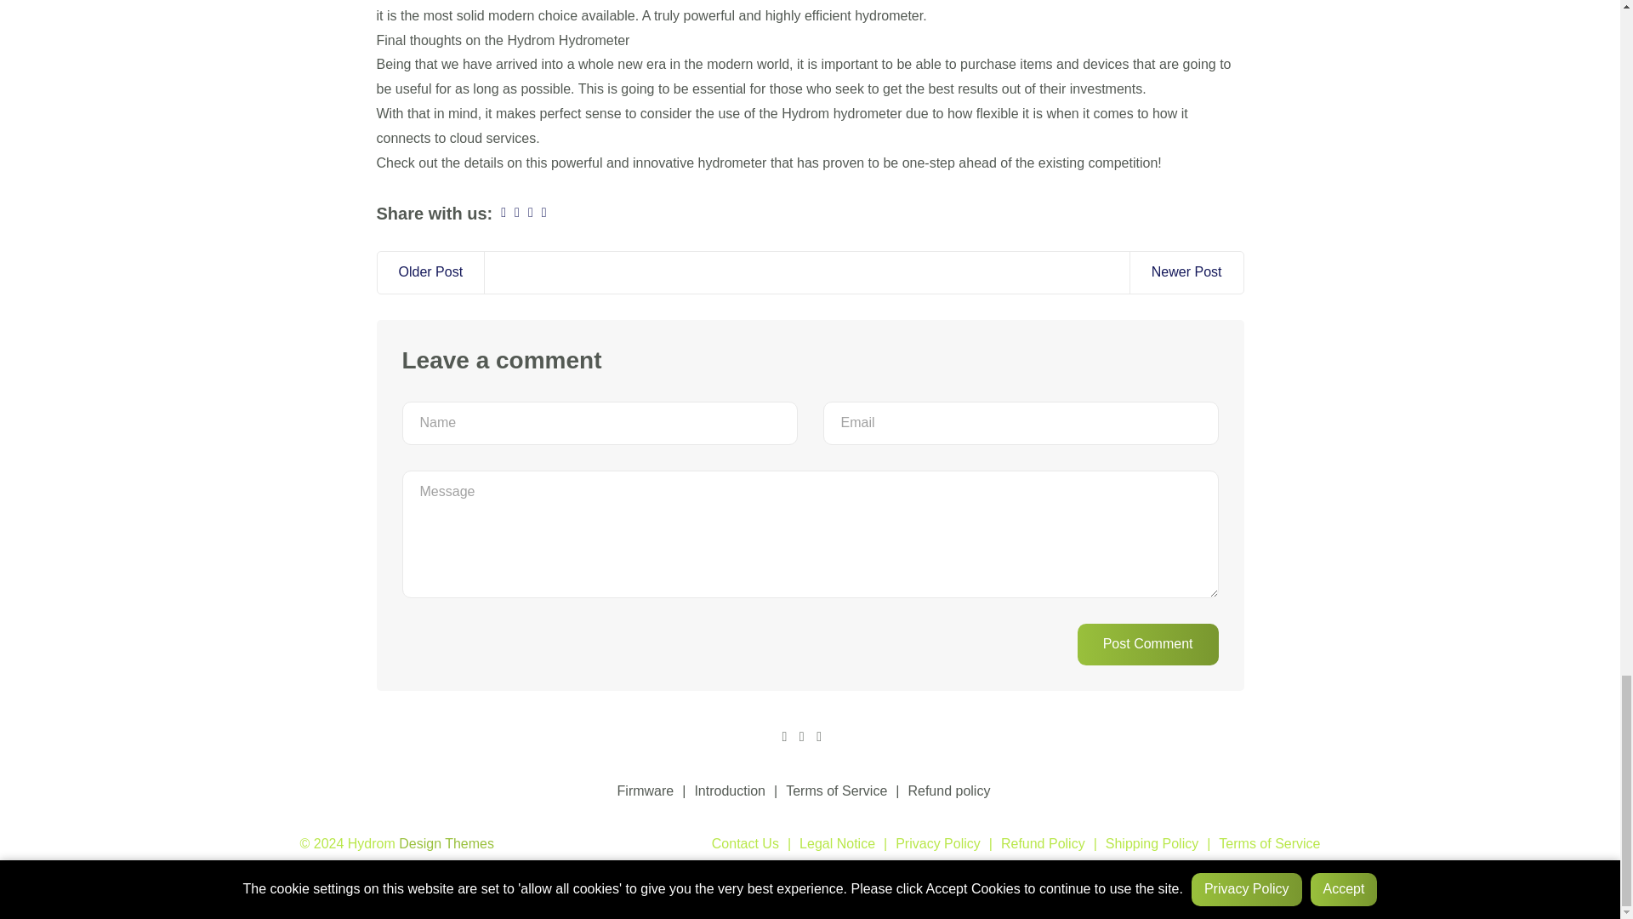  What do you see at coordinates (421, 871) in the screenshot?
I see `Maestro` at bounding box center [421, 871].